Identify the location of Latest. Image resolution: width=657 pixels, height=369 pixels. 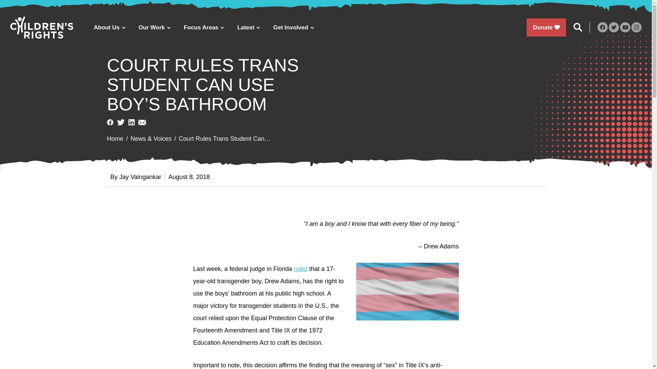
(248, 27).